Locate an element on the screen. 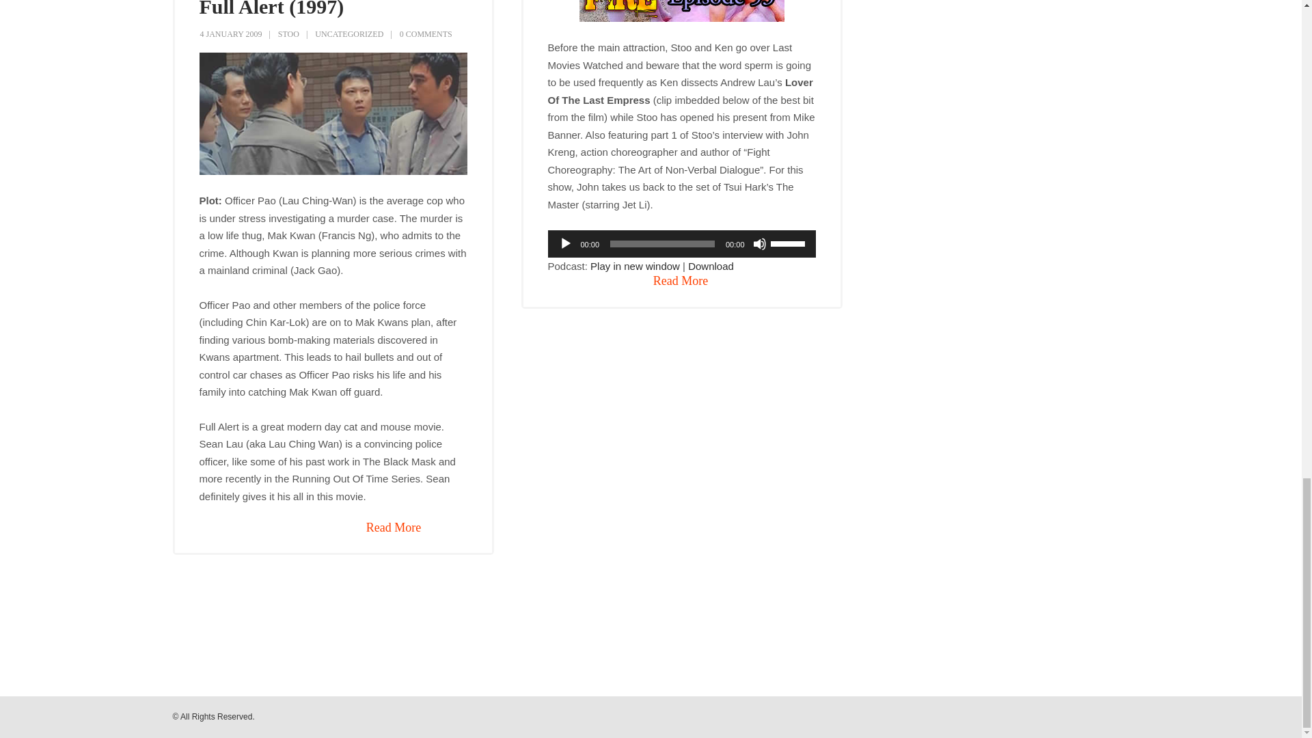  Play in new window is located at coordinates (635, 266).